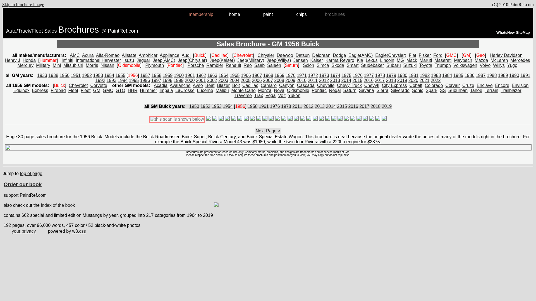  I want to click on PPG Ditzler and Dupont codes, so click(268, 14).